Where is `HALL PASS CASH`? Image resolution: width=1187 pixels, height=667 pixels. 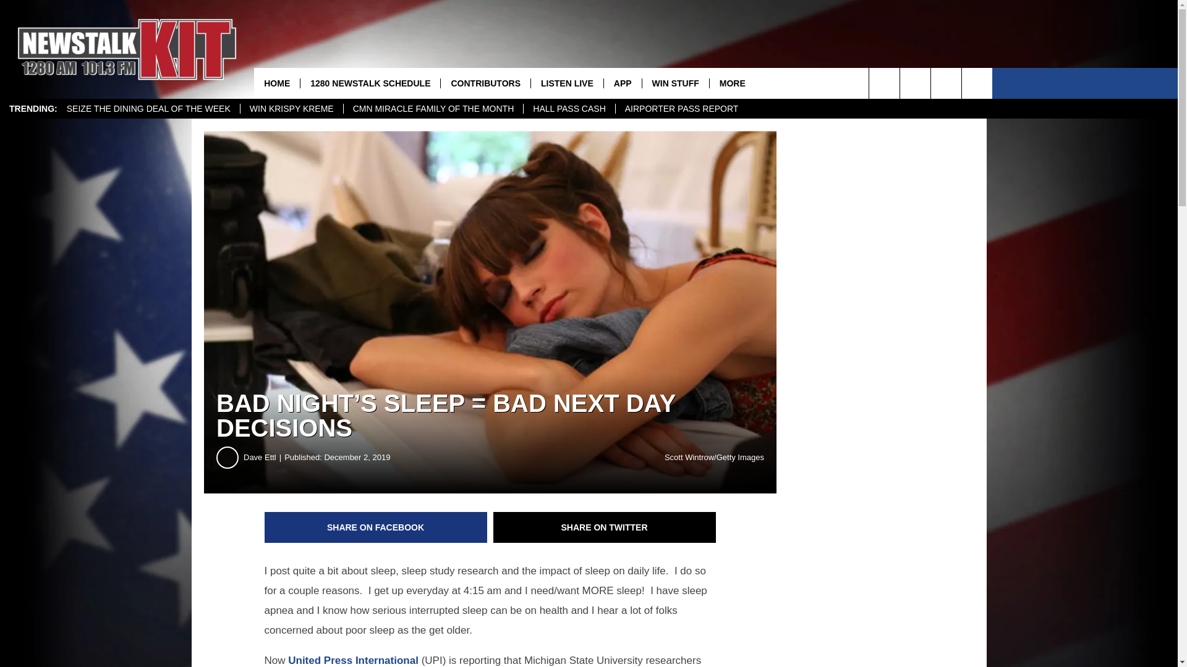 HALL PASS CASH is located at coordinates (569, 109).